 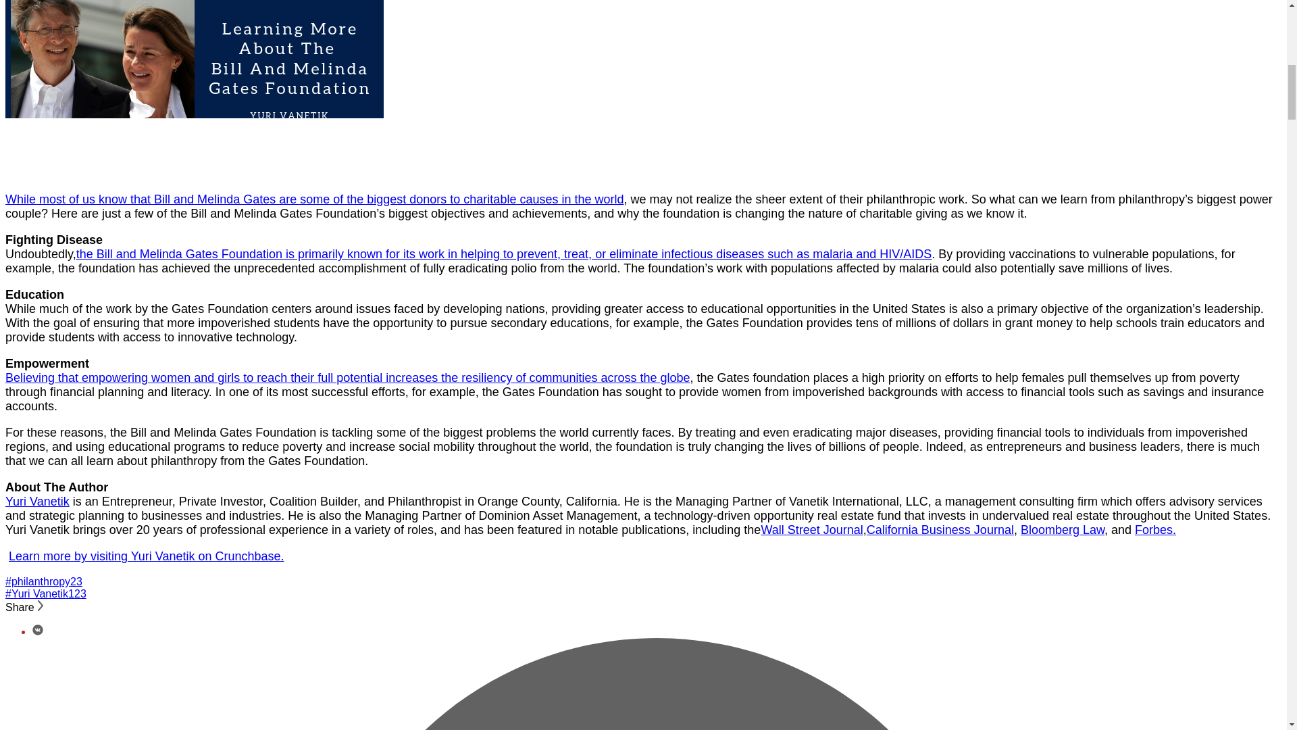 What do you see at coordinates (1063, 530) in the screenshot?
I see `Bloomberg Law` at bounding box center [1063, 530].